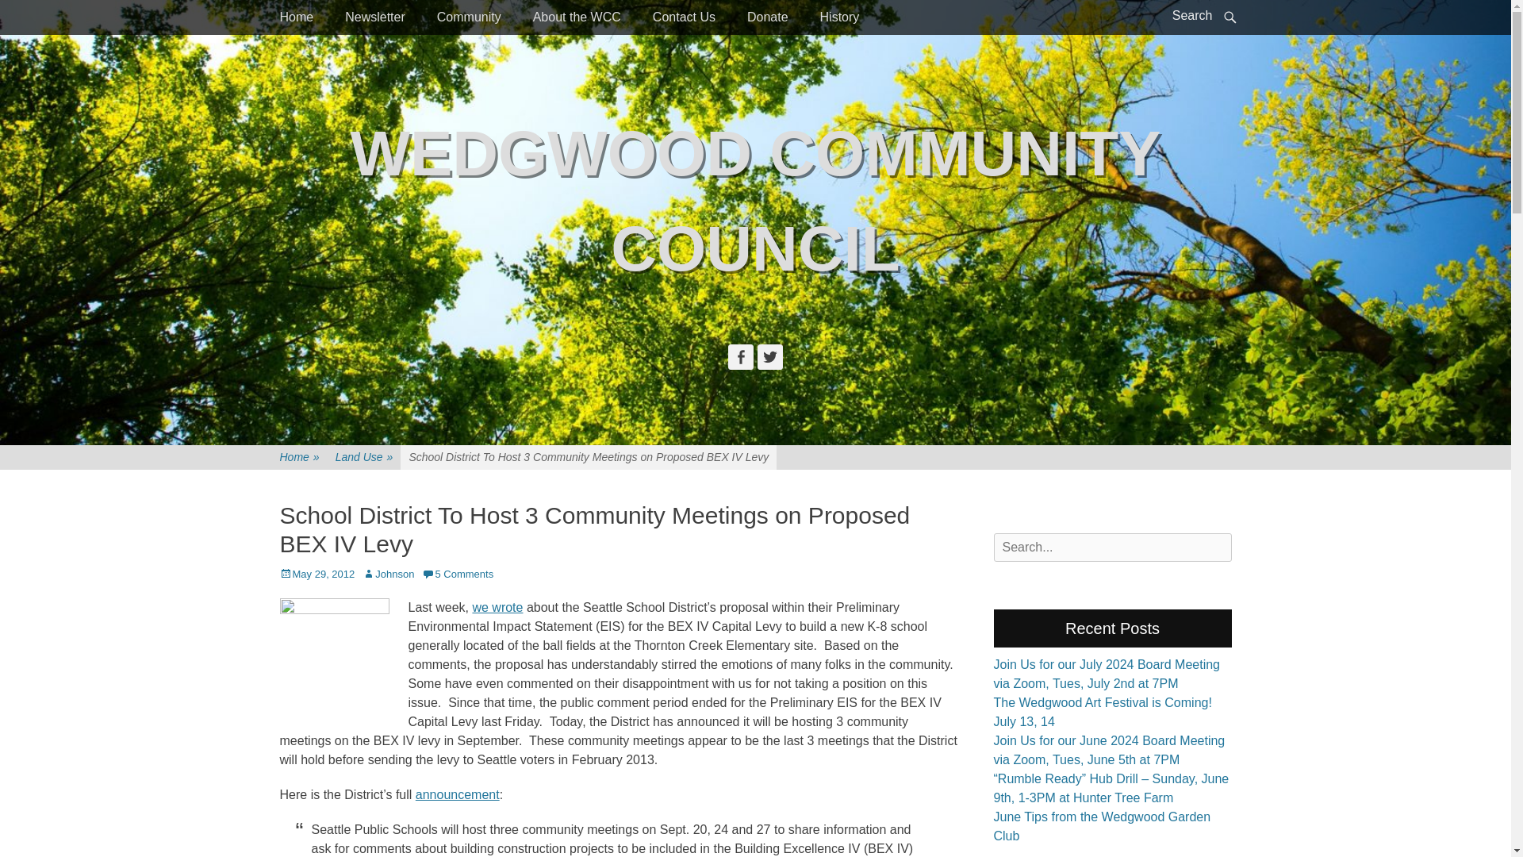  I want to click on Facebook, so click(741, 357).